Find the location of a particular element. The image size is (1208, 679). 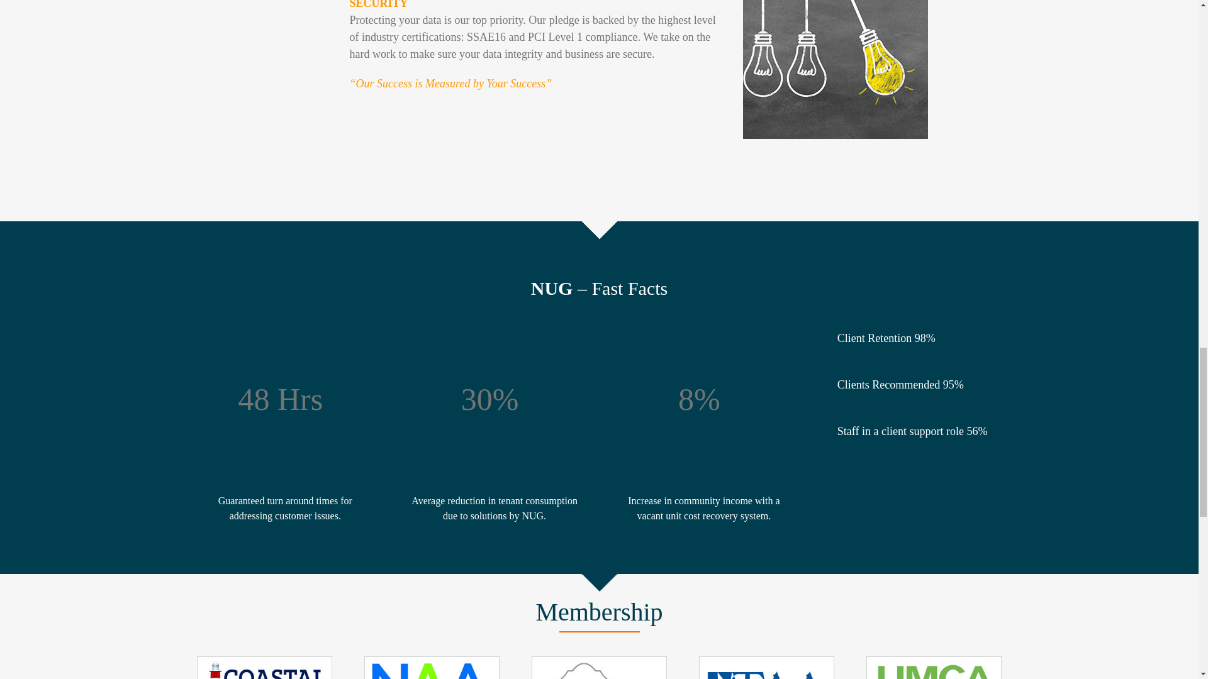

umca-logo-opt is located at coordinates (934, 668).